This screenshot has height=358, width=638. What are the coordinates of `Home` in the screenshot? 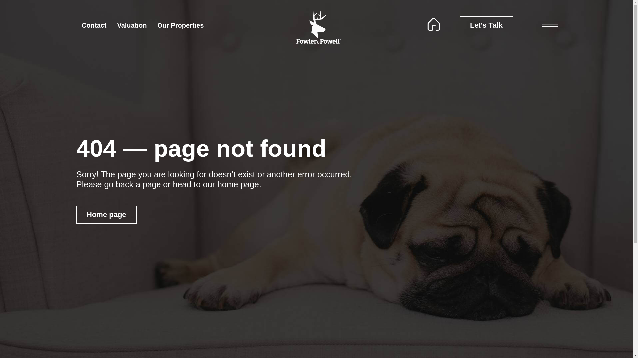 It's located at (433, 24).